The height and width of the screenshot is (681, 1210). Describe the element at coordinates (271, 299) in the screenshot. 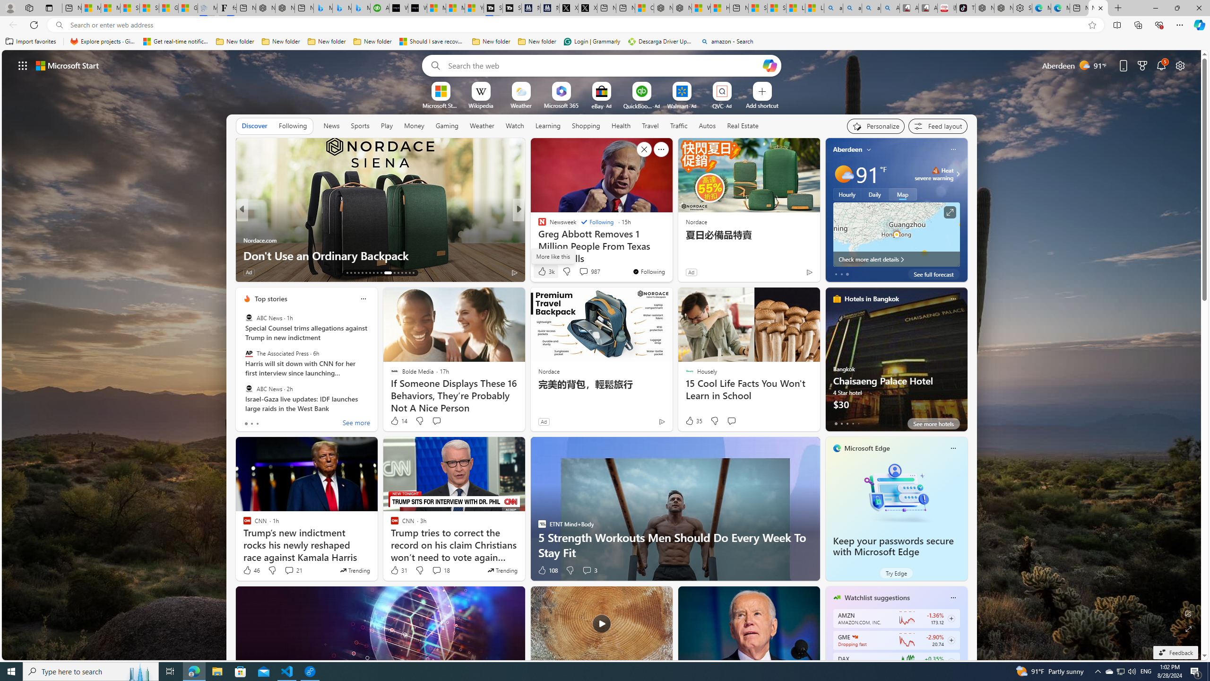

I see `Top stories` at that location.